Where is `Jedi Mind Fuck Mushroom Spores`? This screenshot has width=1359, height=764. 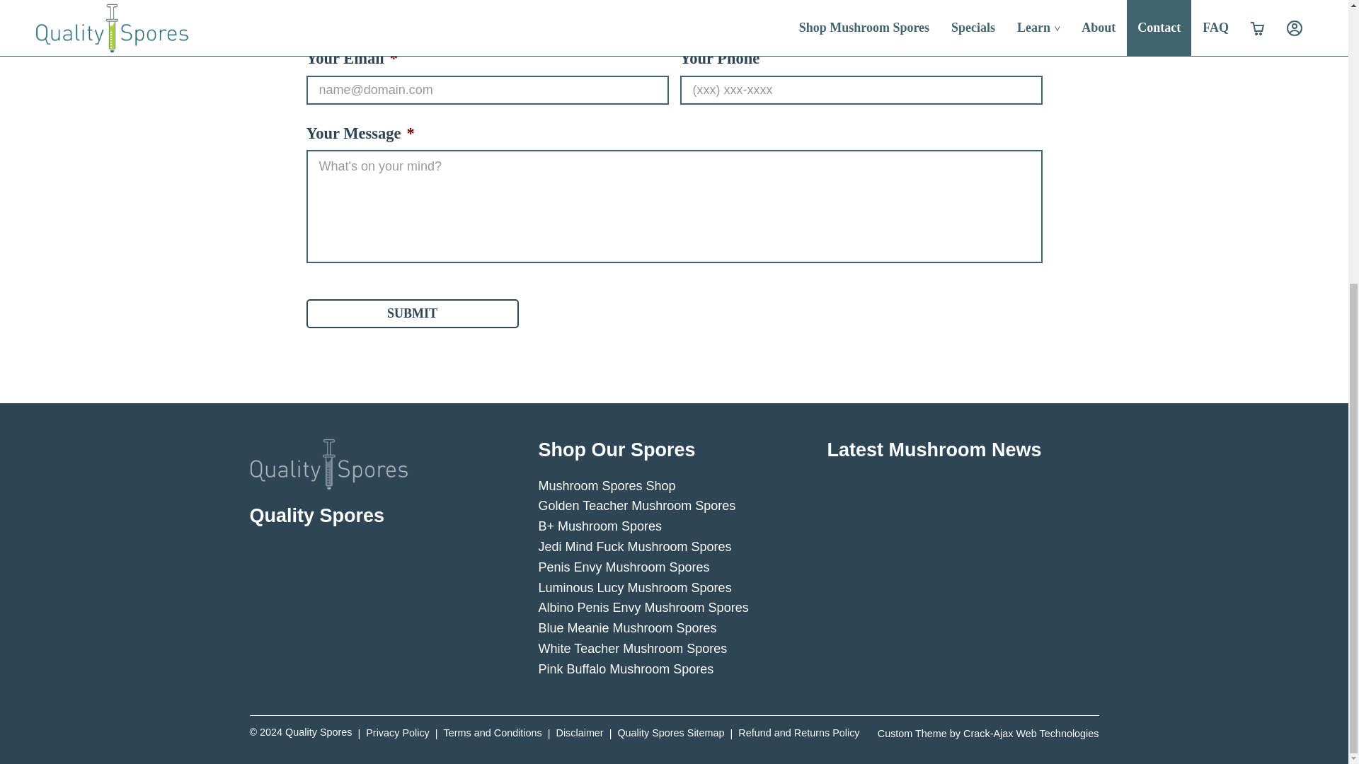
Jedi Mind Fuck Mushroom Spores is located at coordinates (634, 546).